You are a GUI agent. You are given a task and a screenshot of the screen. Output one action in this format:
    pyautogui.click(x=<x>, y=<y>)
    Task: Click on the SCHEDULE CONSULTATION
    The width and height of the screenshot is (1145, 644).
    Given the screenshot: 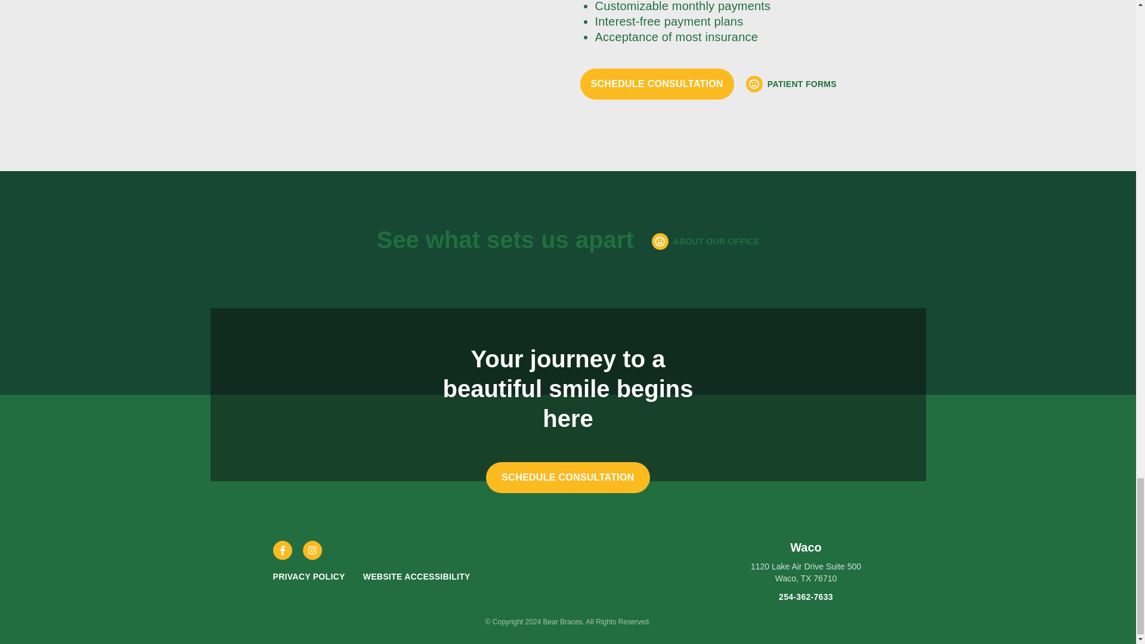 What is the action you would take?
    pyautogui.click(x=568, y=478)
    